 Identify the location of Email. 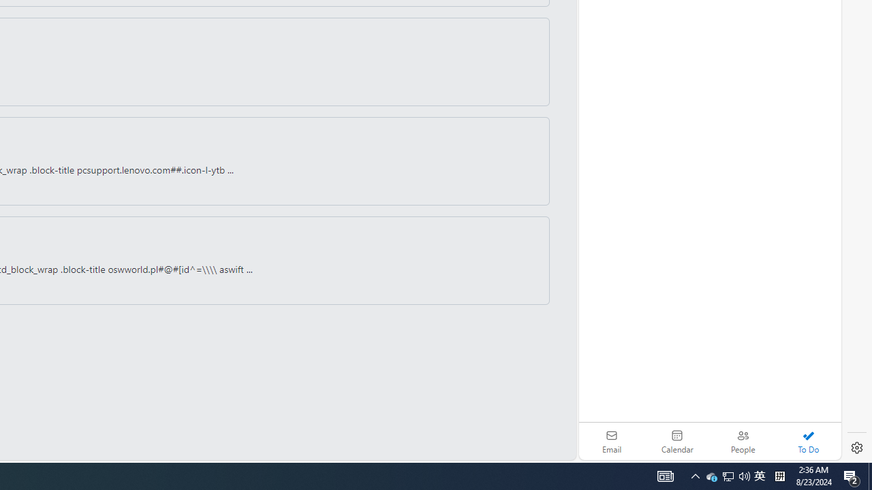
(612, 441).